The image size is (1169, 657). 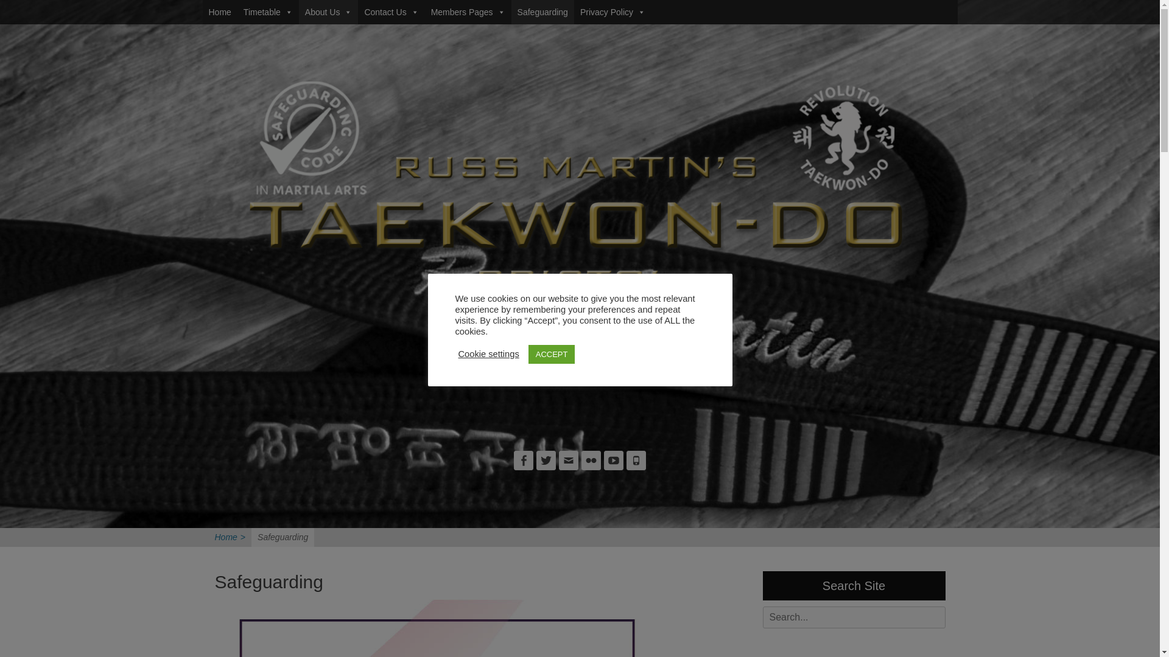 What do you see at coordinates (524, 460) in the screenshot?
I see `Facebook` at bounding box center [524, 460].